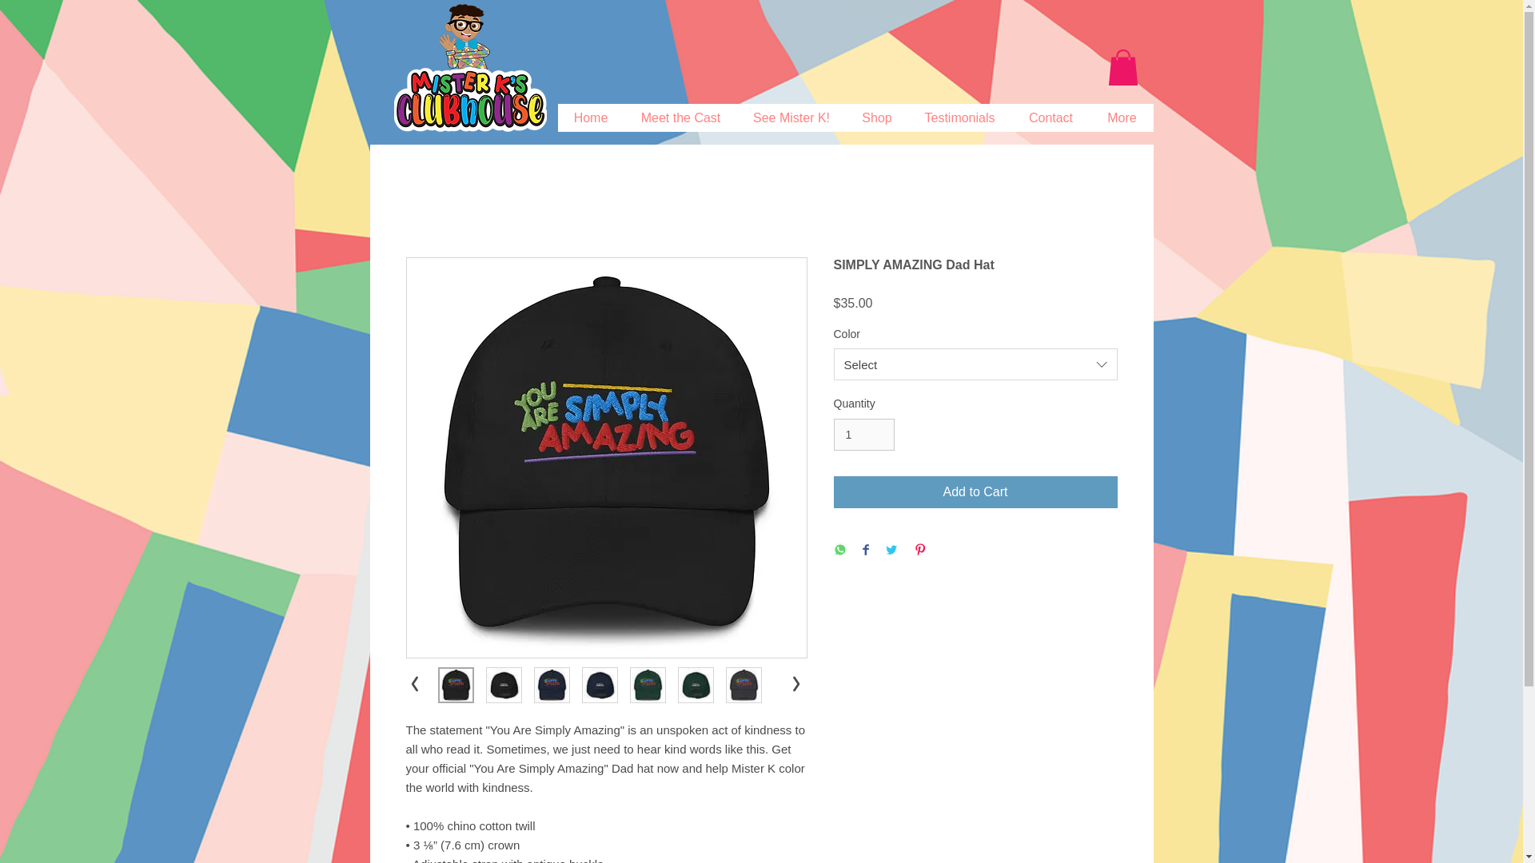  What do you see at coordinates (876, 117) in the screenshot?
I see `Shop` at bounding box center [876, 117].